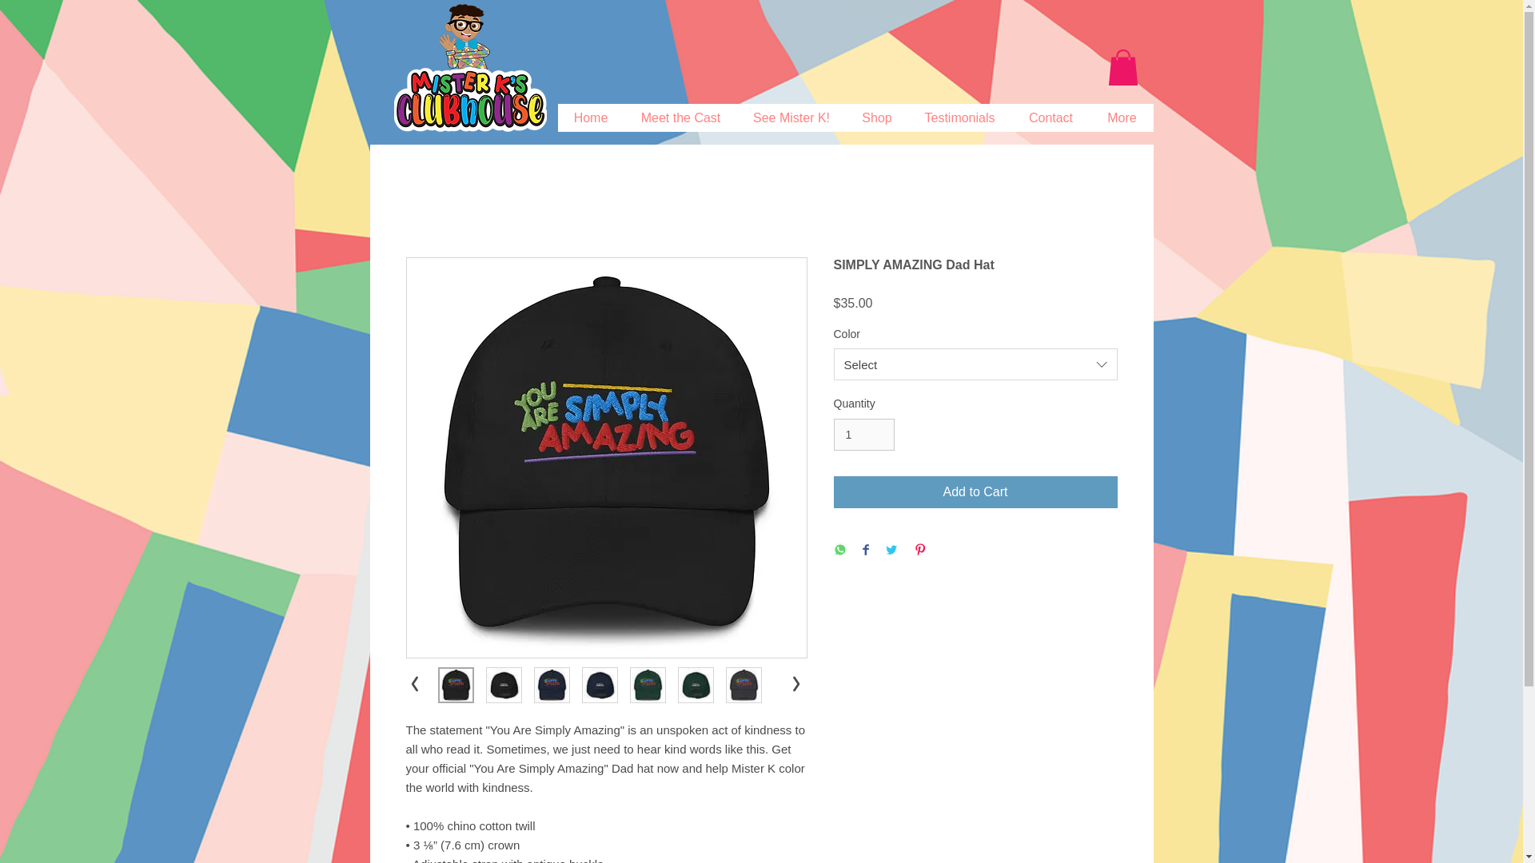  What do you see at coordinates (876, 117) in the screenshot?
I see `Shop` at bounding box center [876, 117].